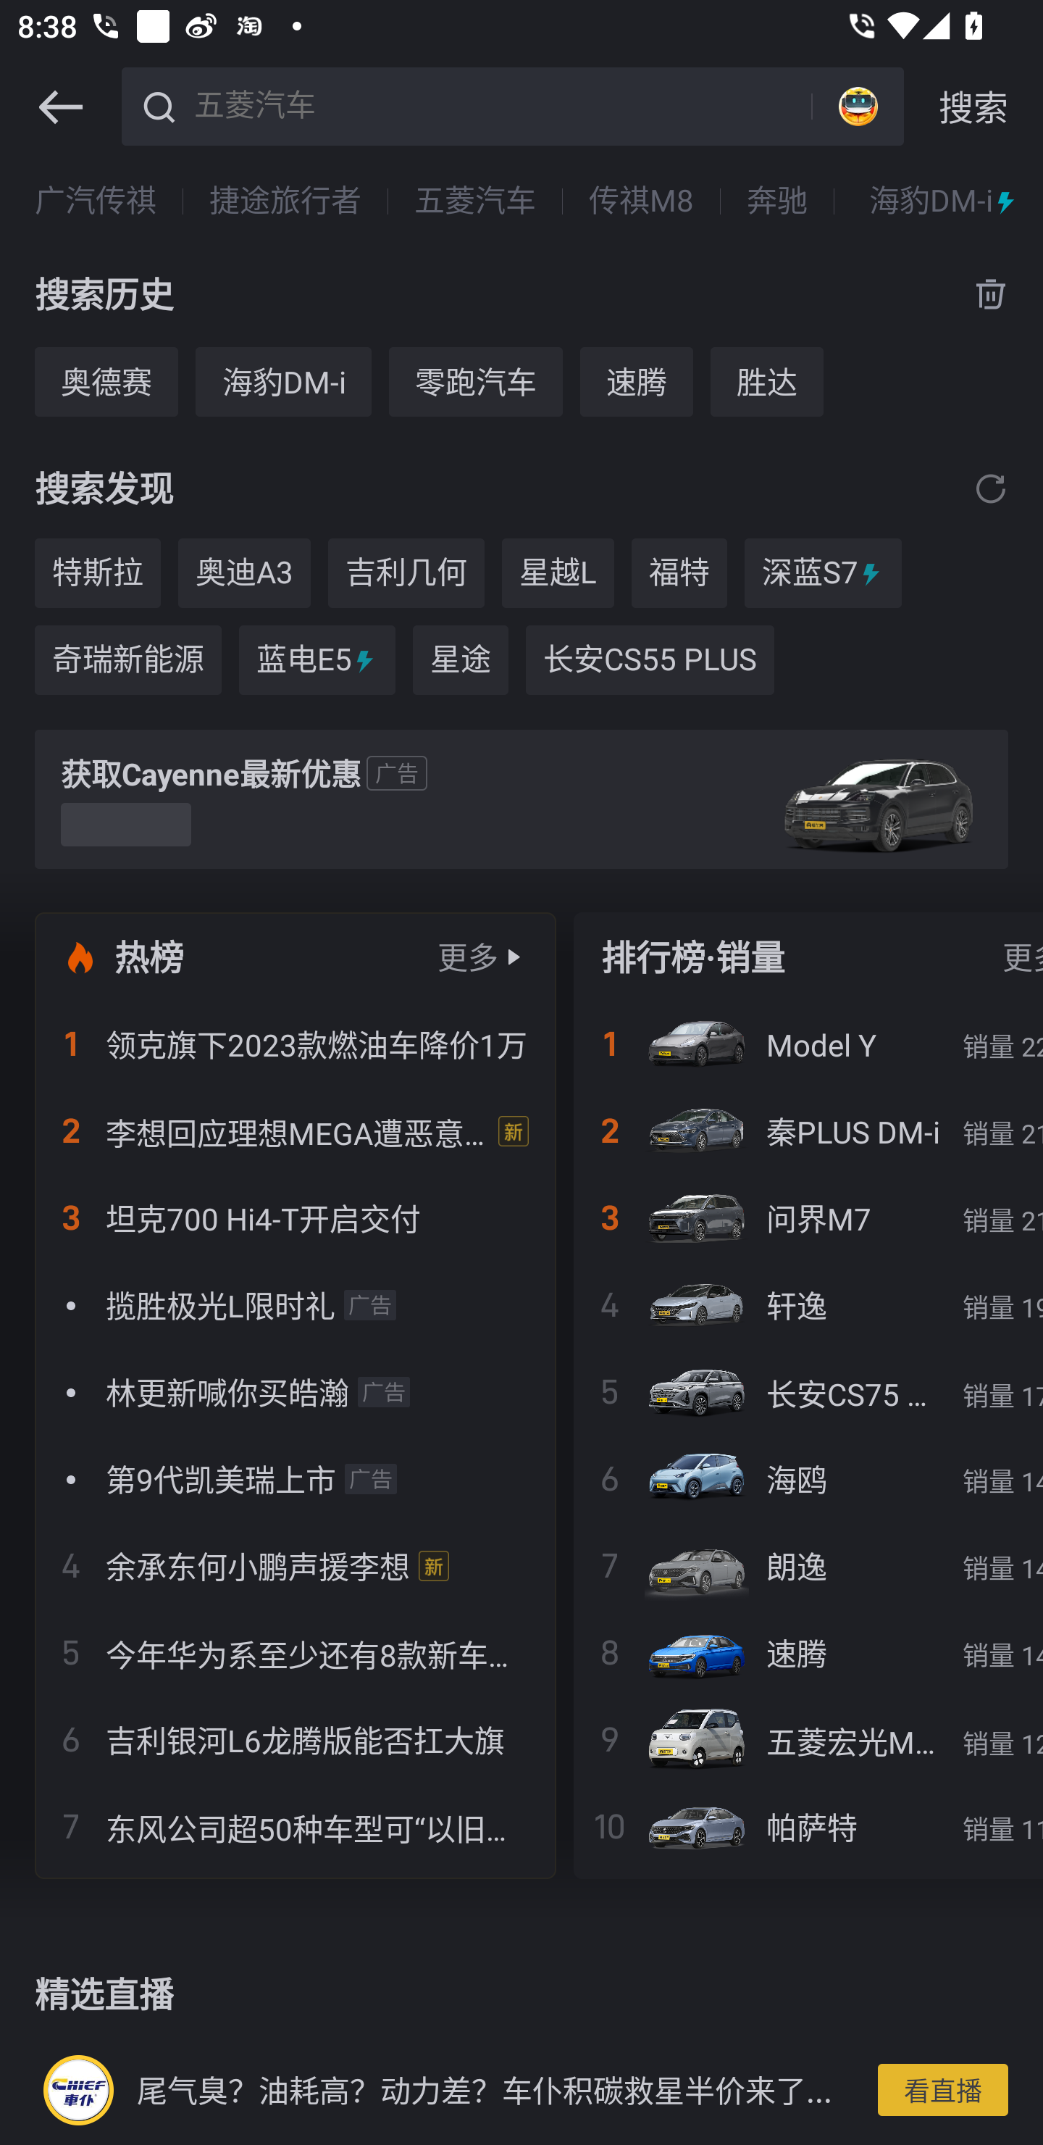  Describe the element at coordinates (766, 381) in the screenshot. I see `胜达` at that location.